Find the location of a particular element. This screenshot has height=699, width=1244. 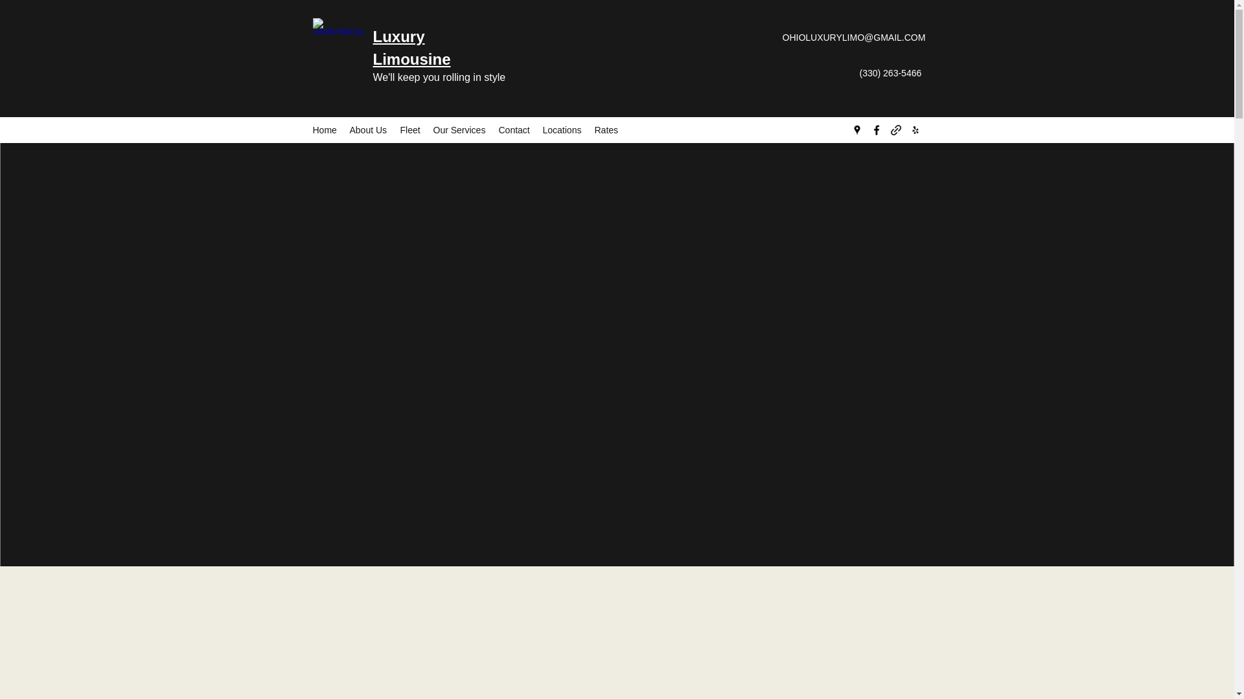

Contact is located at coordinates (514, 129).